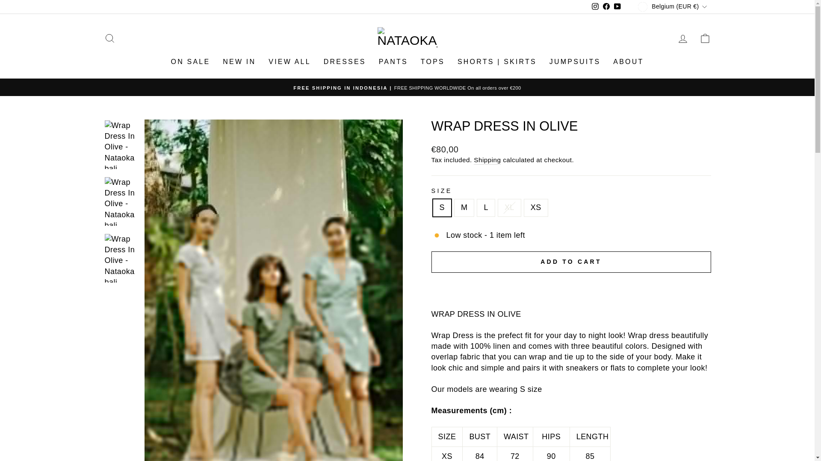 This screenshot has height=461, width=821. What do you see at coordinates (606, 7) in the screenshot?
I see `XL` at bounding box center [606, 7].